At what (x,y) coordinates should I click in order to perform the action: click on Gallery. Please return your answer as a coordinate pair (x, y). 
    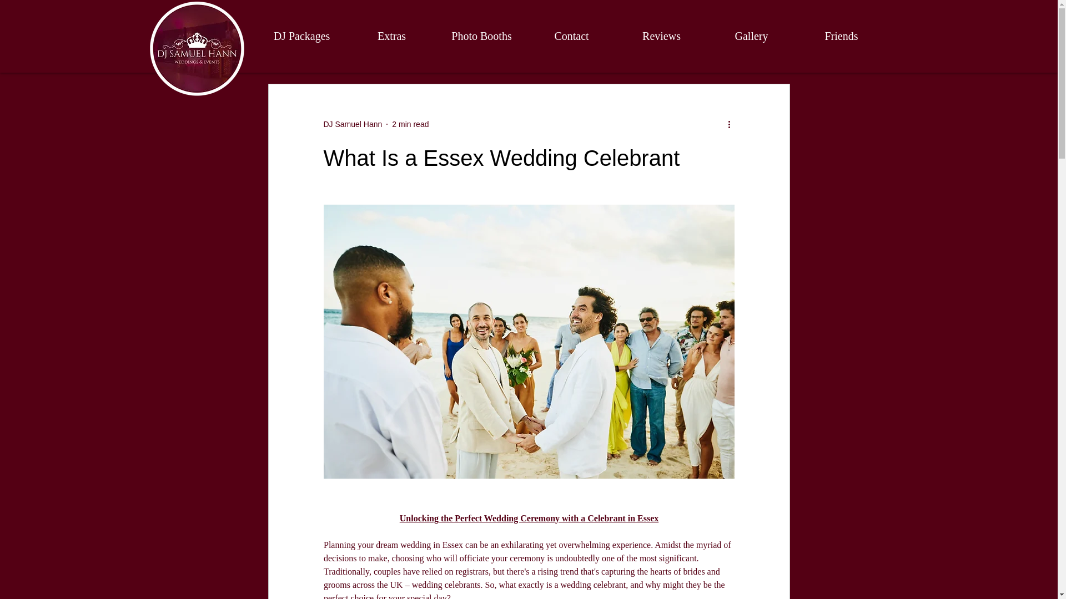
    Looking at the image, I should click on (751, 35).